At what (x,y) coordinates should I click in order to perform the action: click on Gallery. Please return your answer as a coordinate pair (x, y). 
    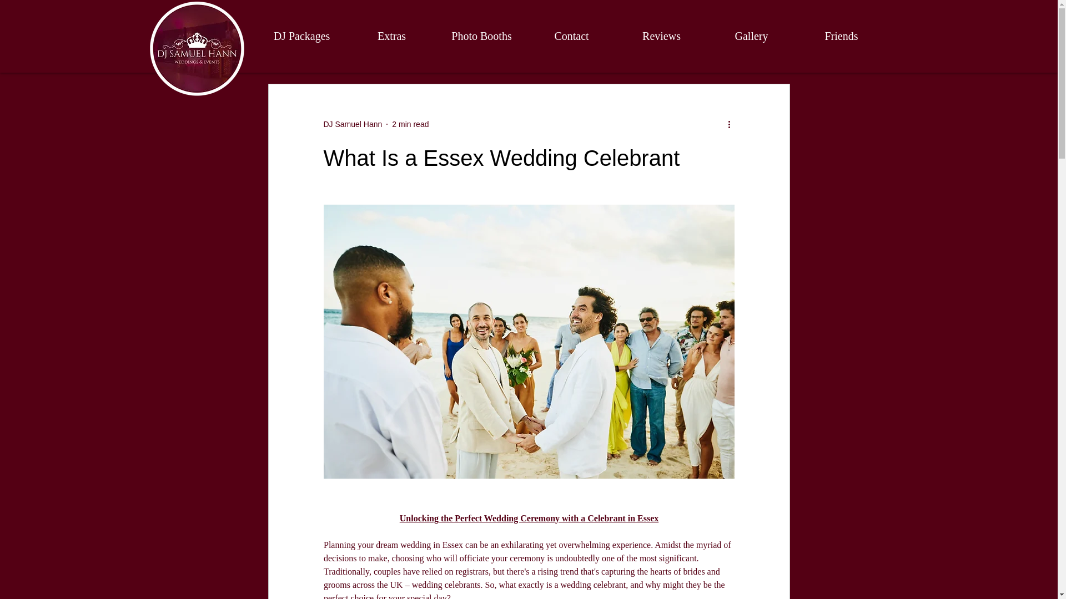
    Looking at the image, I should click on (751, 35).